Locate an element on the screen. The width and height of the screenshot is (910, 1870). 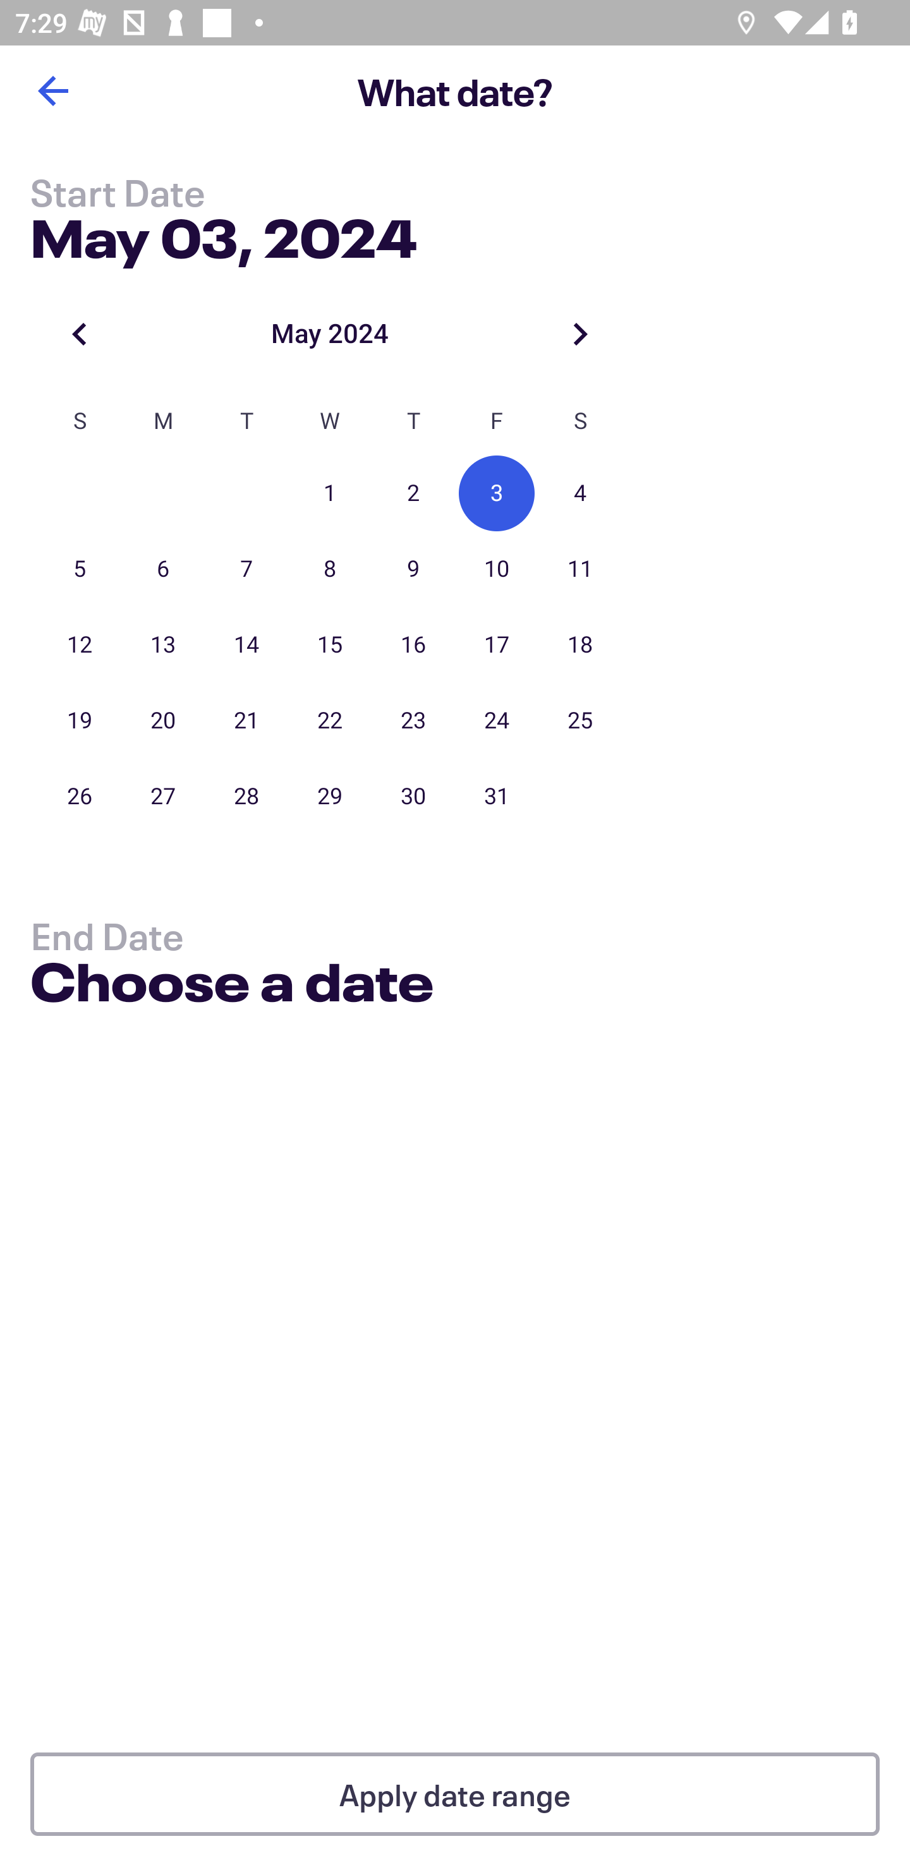
2 02 May 2024 is located at coordinates (413, 493).